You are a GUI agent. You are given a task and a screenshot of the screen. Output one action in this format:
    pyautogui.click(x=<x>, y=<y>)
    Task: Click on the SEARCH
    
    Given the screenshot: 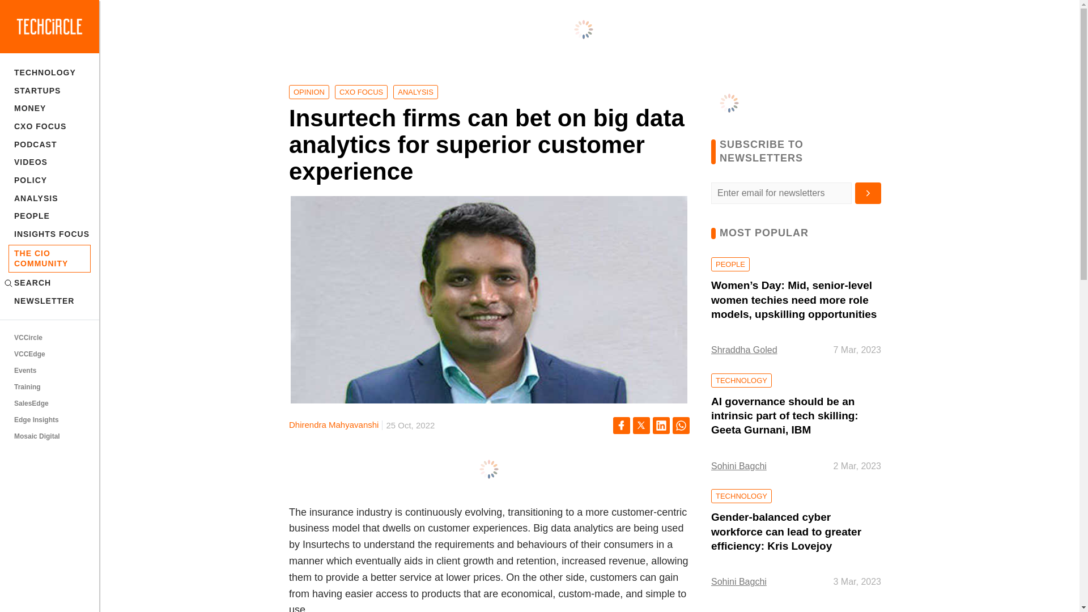 What is the action you would take?
    pyautogui.click(x=49, y=283)
    